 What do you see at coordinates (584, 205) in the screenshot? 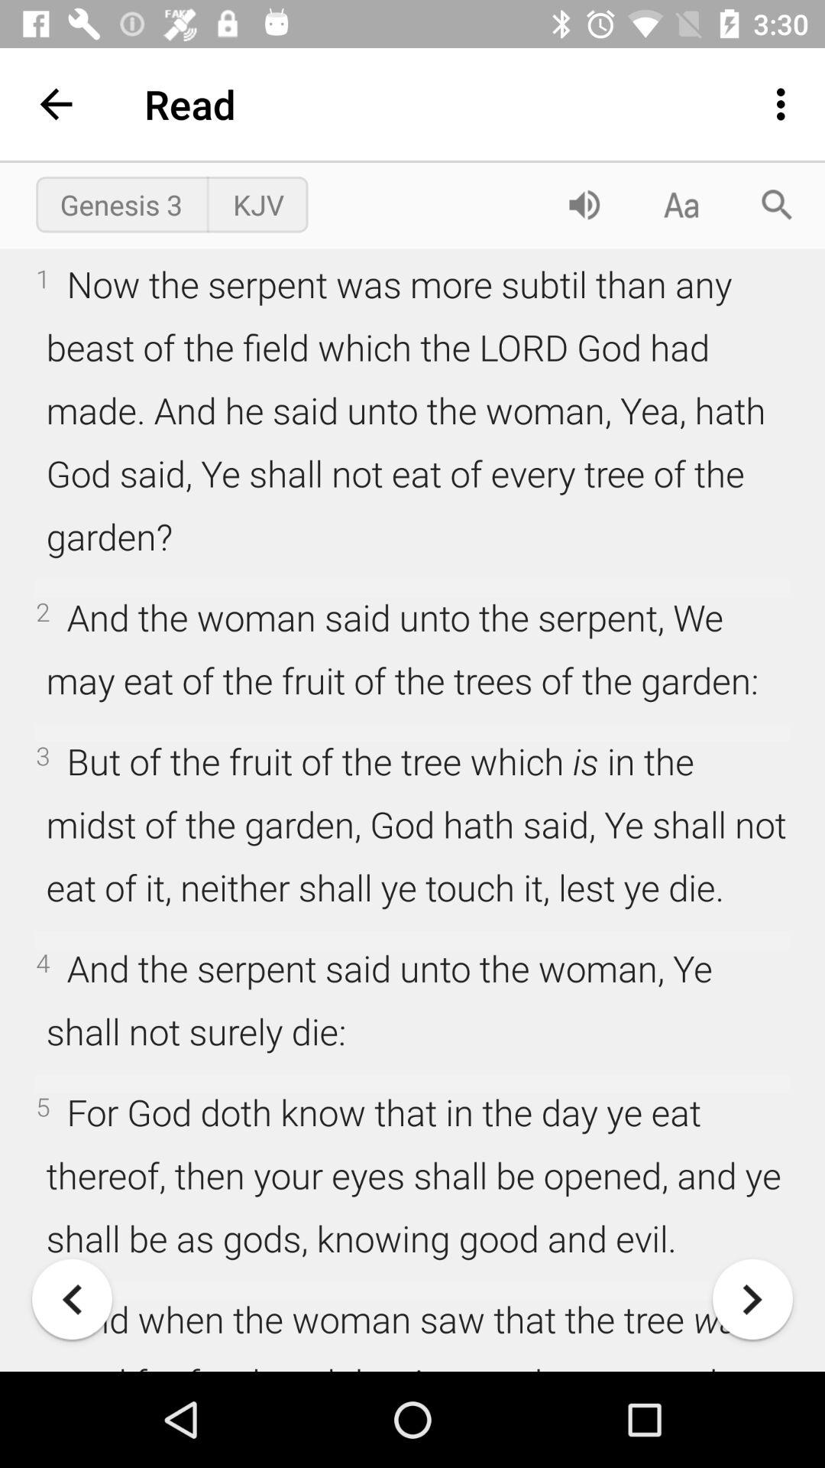
I see `tap item to the right of the kjv` at bounding box center [584, 205].